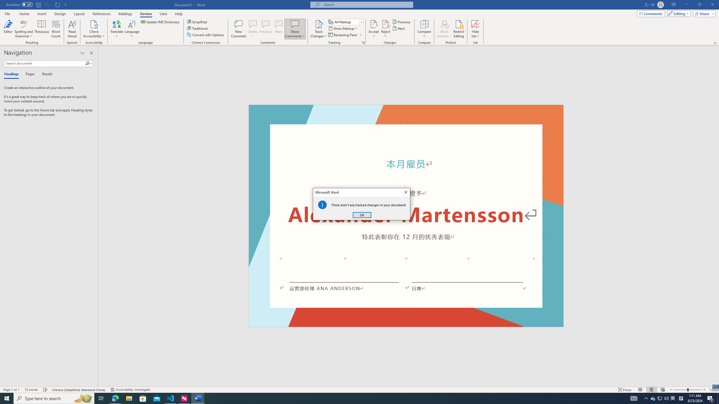 The height and width of the screenshot is (404, 719). What do you see at coordinates (7, 398) in the screenshot?
I see `Collapse the Ribbon` at bounding box center [7, 398].